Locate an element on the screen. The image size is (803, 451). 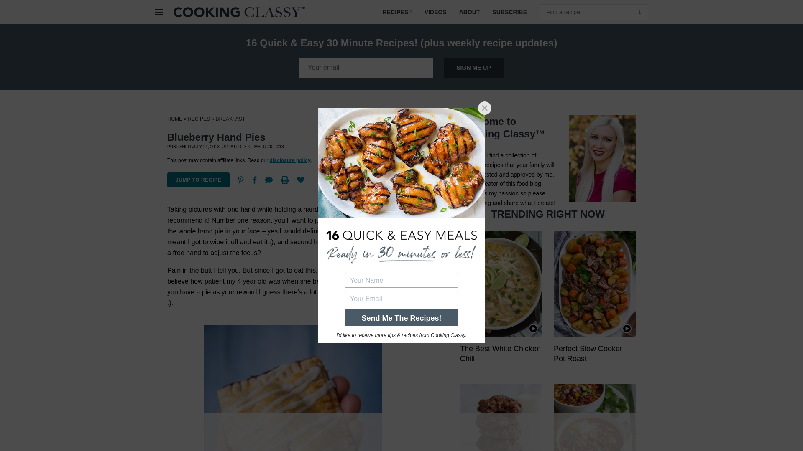
Pin is located at coordinates (241, 180).